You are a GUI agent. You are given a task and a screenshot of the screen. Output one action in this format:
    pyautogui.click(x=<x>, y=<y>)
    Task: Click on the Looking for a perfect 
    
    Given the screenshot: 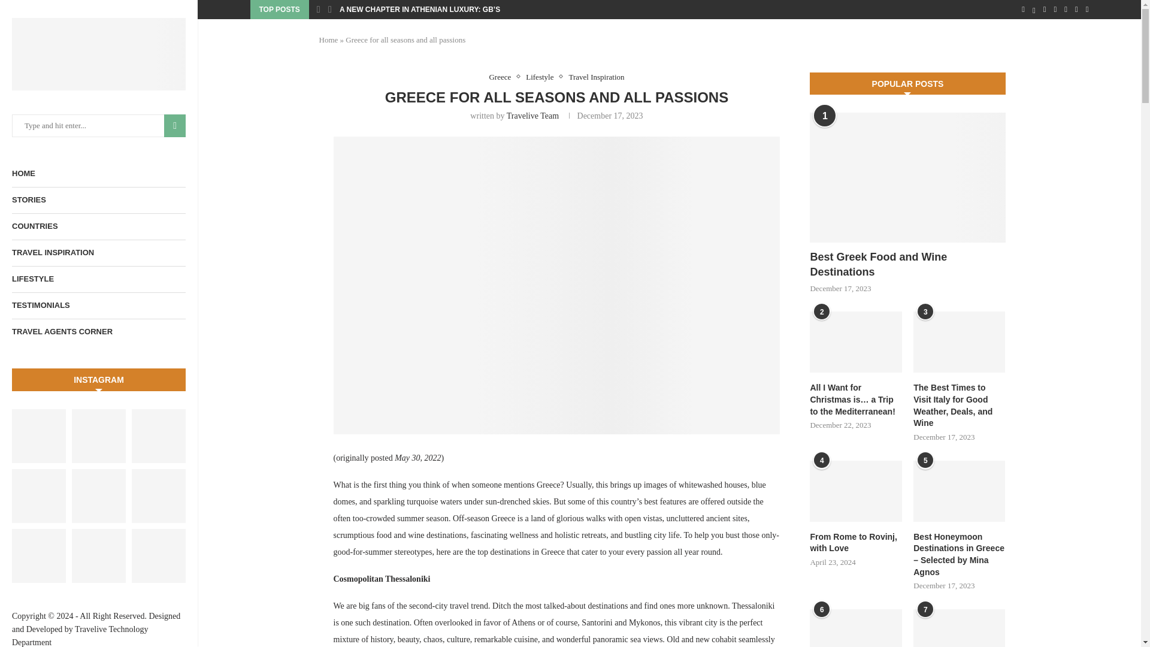 What is the action you would take?
    pyautogui.click(x=158, y=436)
    